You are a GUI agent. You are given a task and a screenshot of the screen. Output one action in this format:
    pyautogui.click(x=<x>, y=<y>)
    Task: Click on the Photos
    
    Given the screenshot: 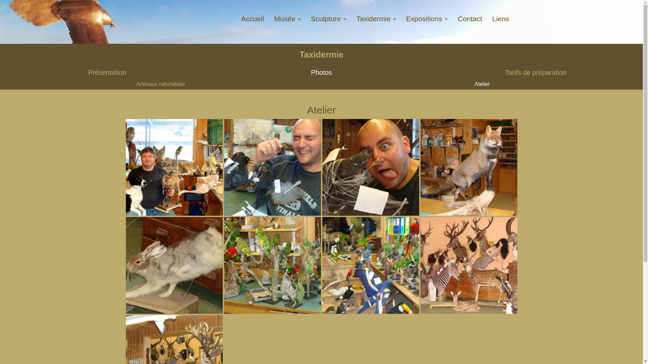 What is the action you would take?
    pyautogui.click(x=321, y=73)
    